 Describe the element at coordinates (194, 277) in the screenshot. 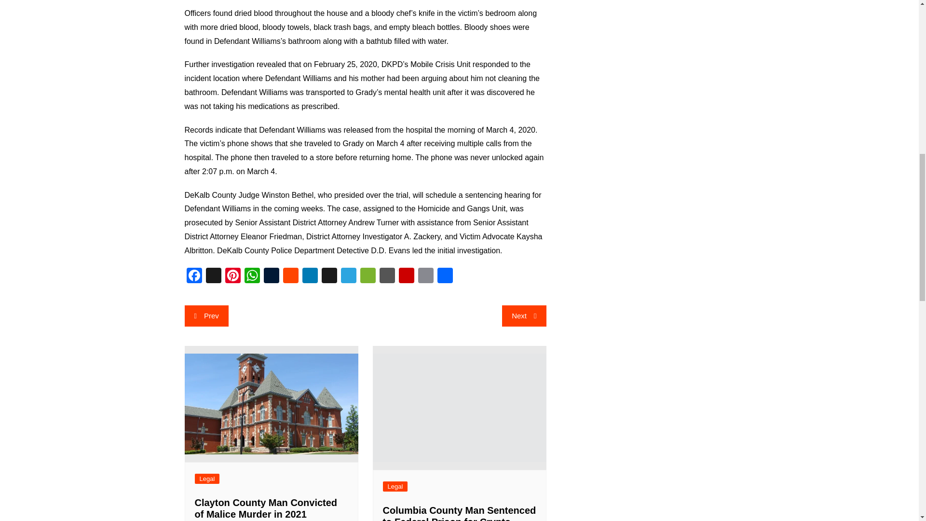

I see `Facebook` at that location.